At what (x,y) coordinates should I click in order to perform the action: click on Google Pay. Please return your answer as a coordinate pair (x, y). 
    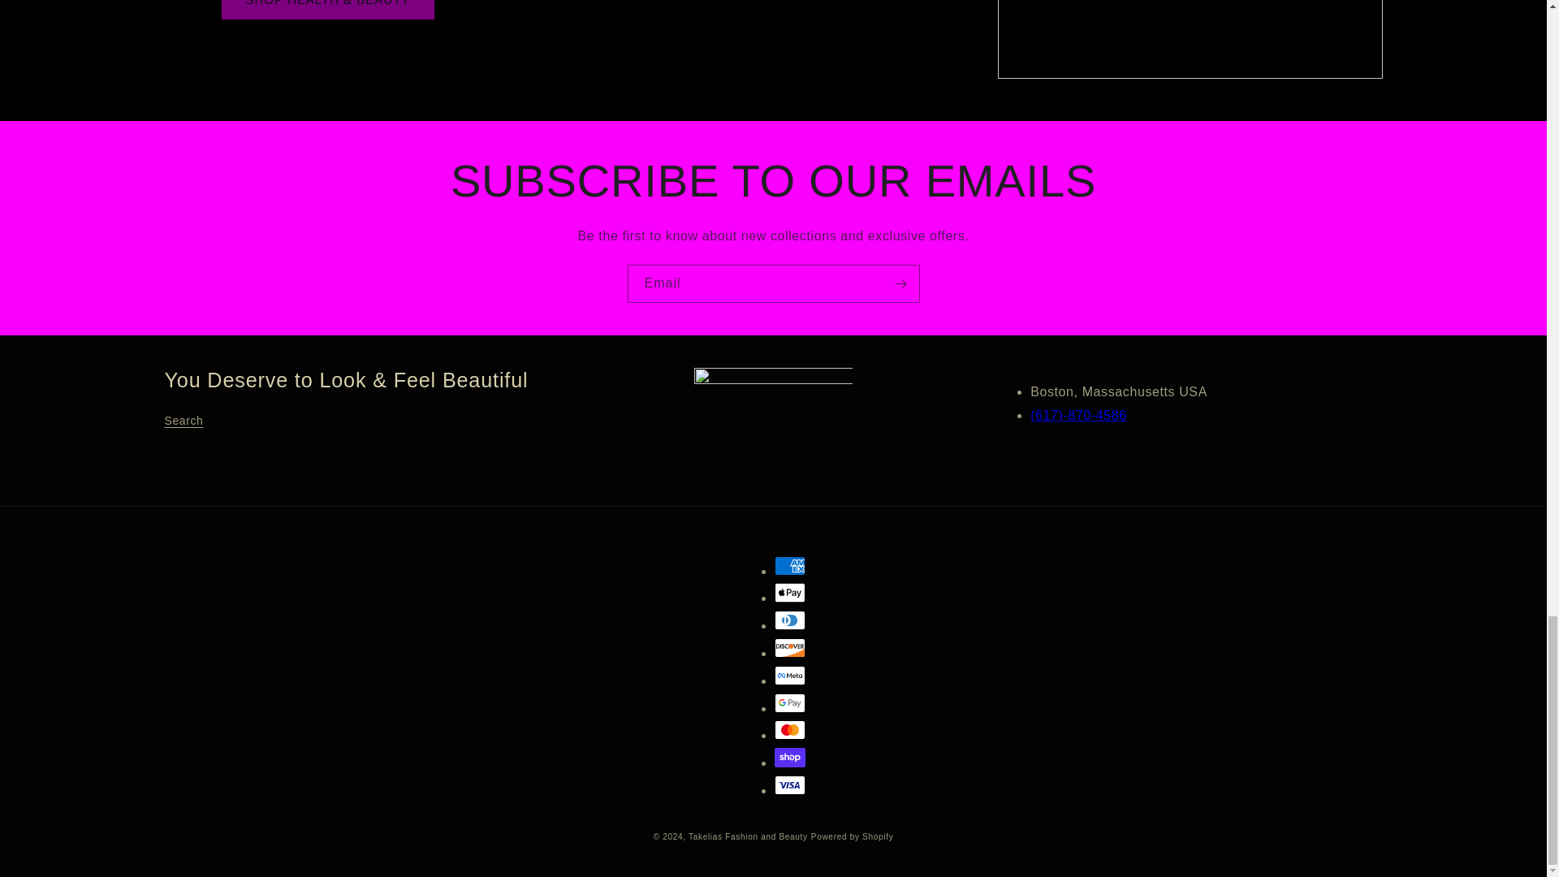
    Looking at the image, I should click on (790, 703).